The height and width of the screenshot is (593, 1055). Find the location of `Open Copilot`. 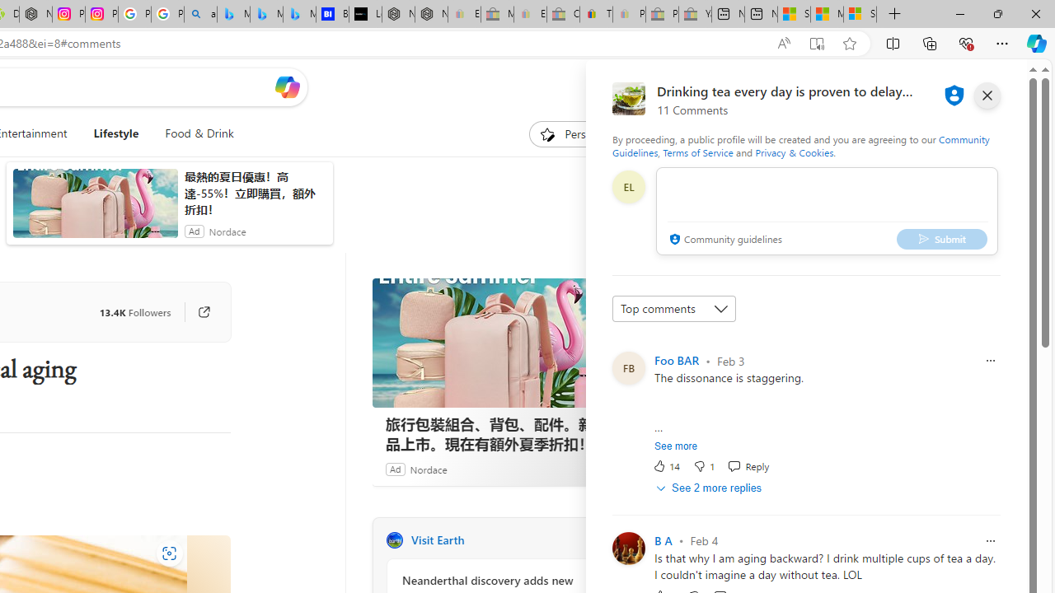

Open Copilot is located at coordinates (287, 86).